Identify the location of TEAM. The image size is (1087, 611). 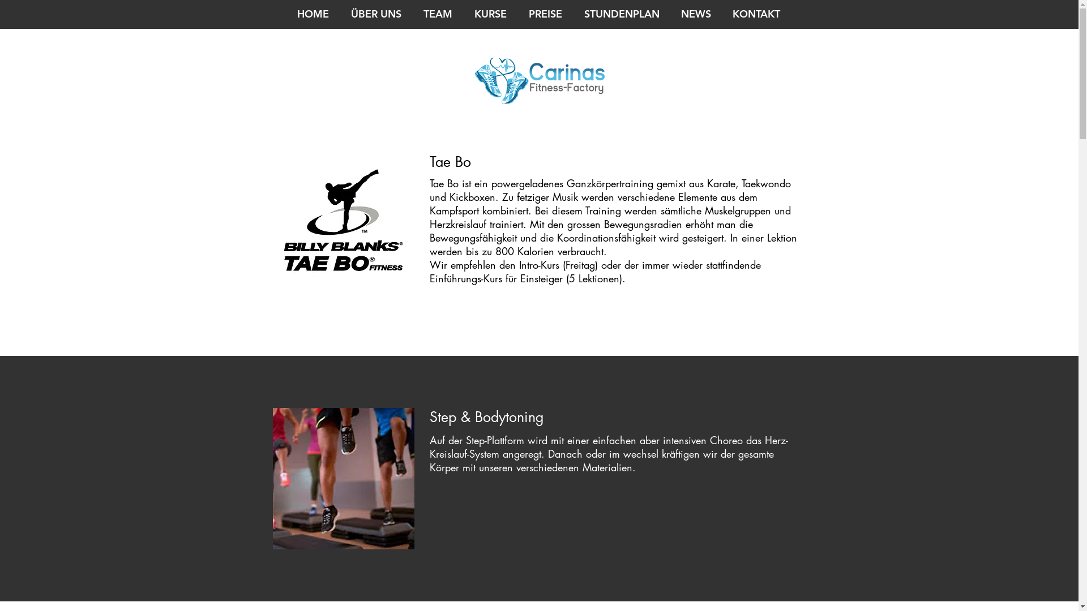
(438, 14).